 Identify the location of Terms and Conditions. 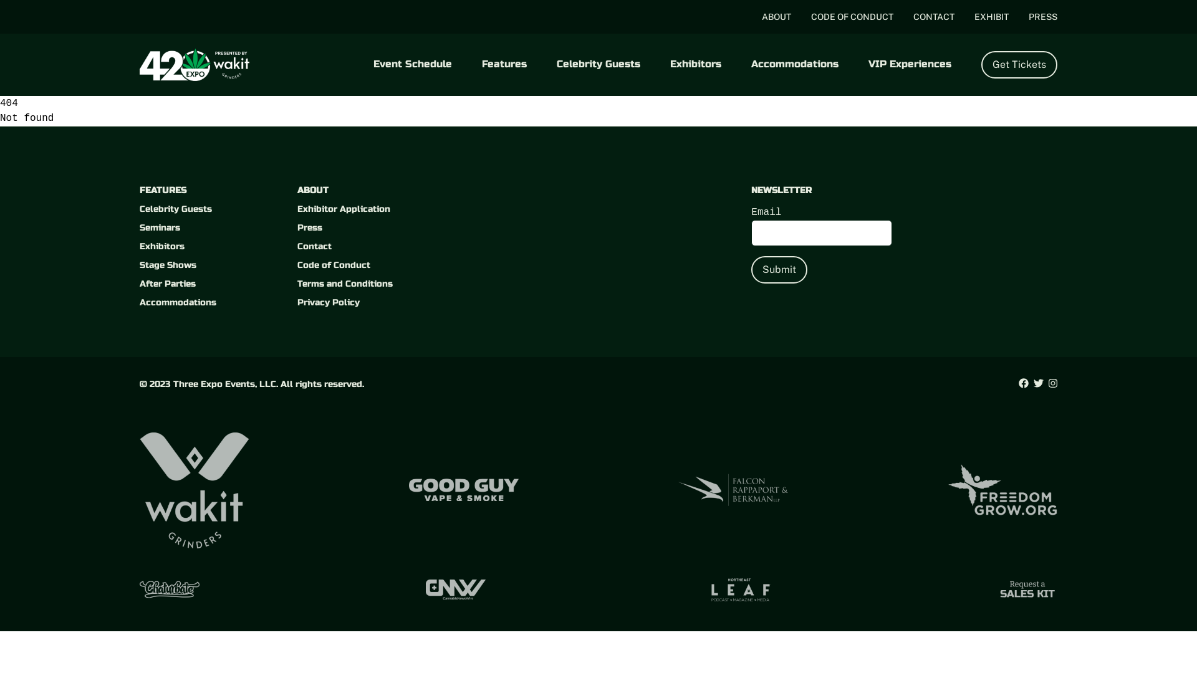
(345, 284).